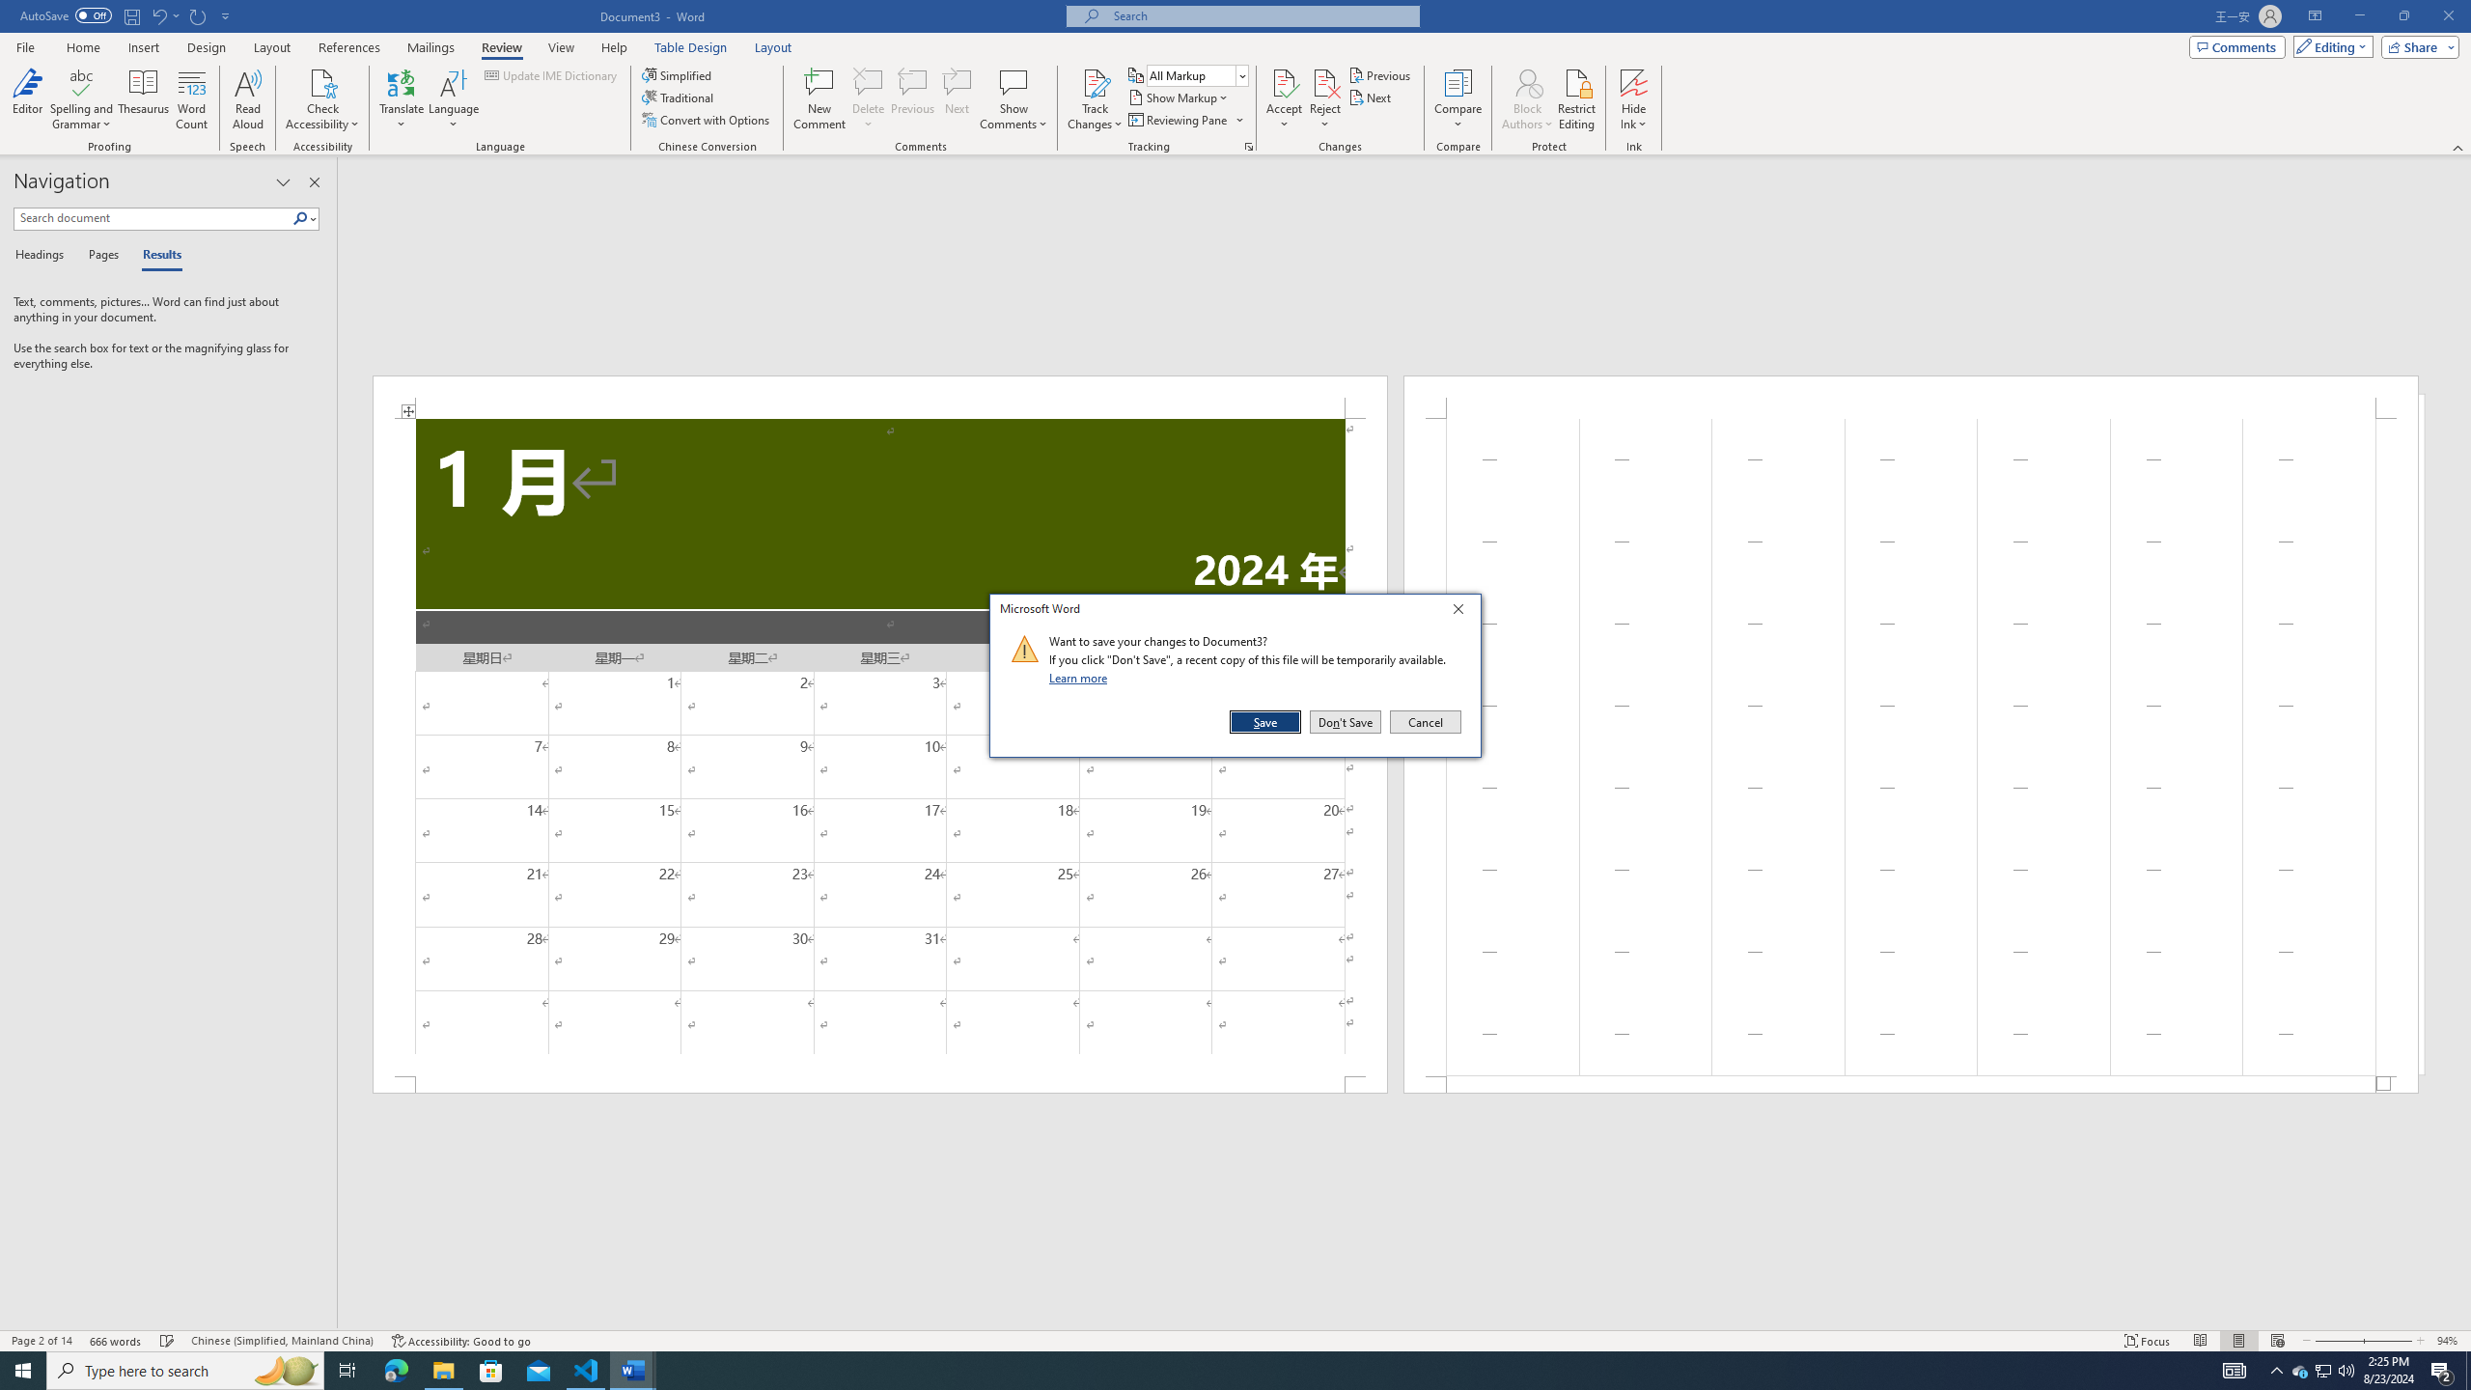  I want to click on Header -Section 1-, so click(1911, 396).